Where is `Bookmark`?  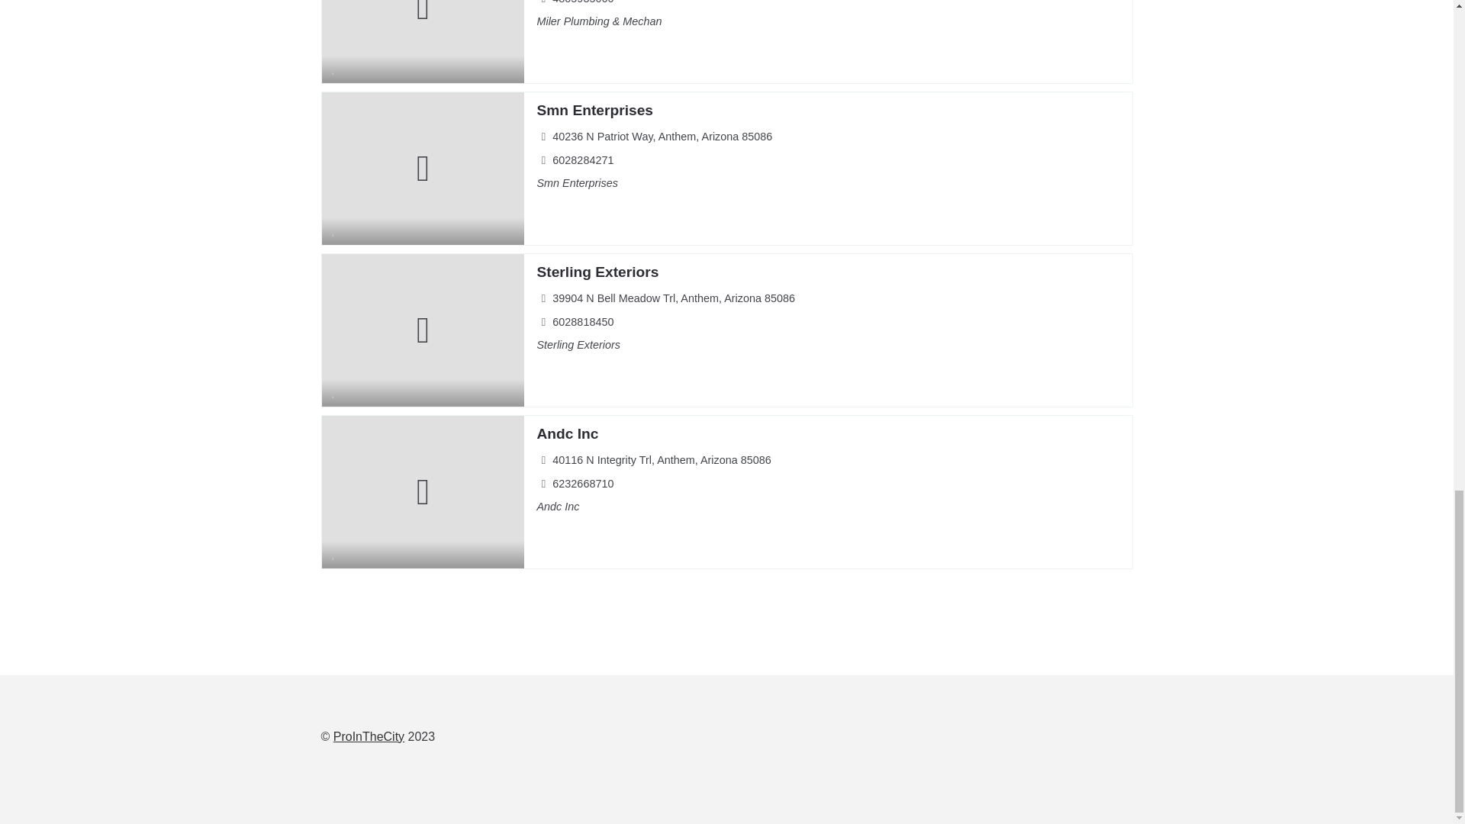 Bookmark is located at coordinates (334, 392).